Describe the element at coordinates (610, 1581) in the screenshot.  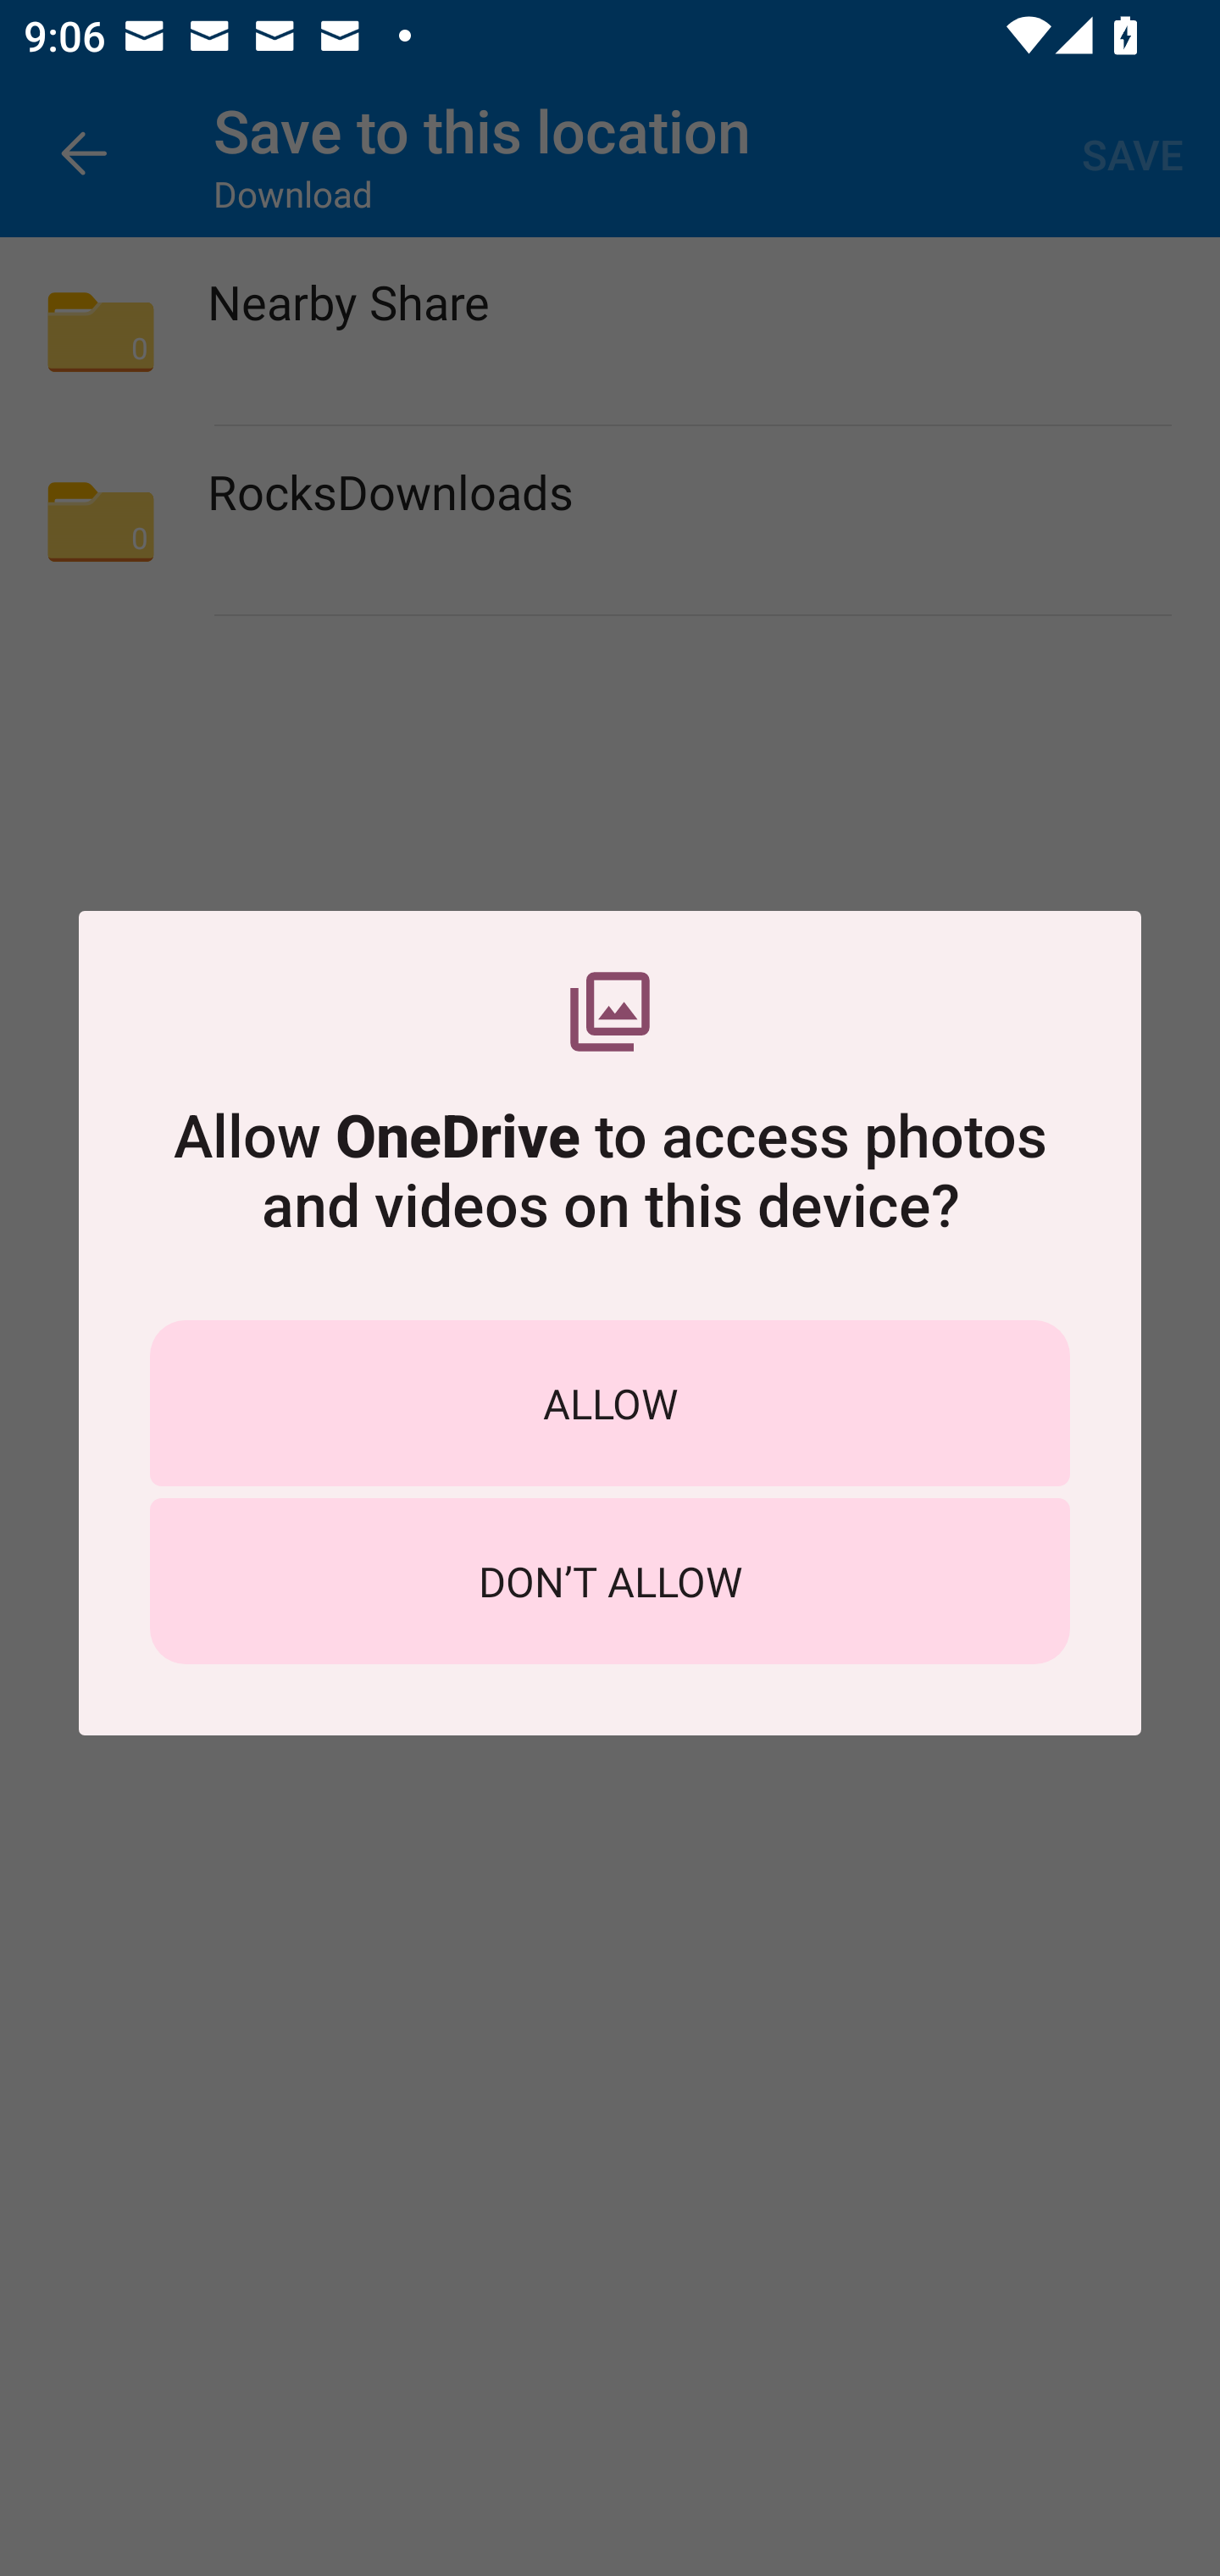
I see `DON’T ALLOW` at that location.